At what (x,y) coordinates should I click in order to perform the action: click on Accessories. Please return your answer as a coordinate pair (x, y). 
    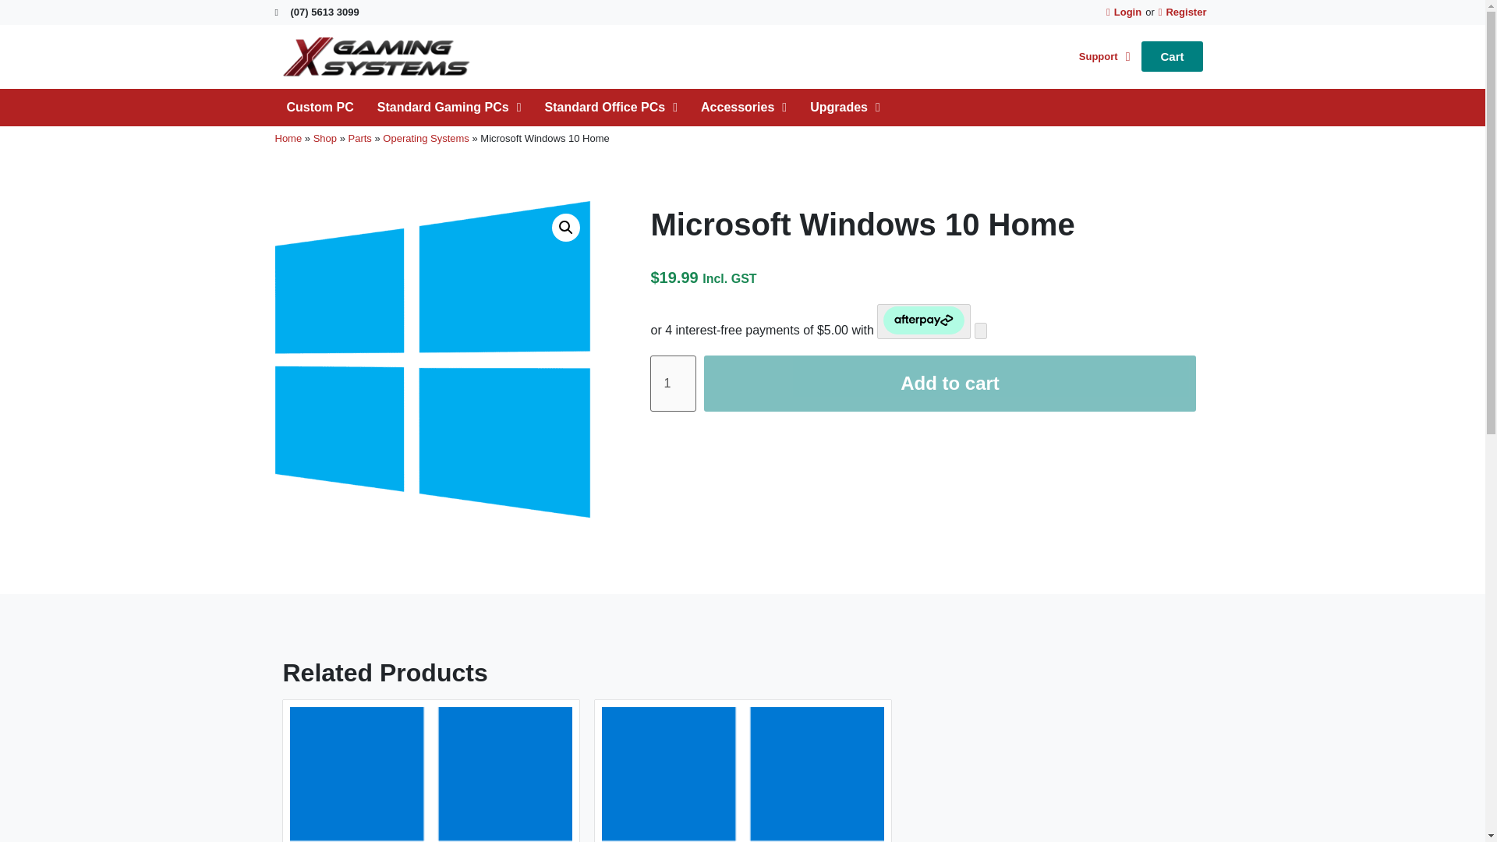
    Looking at the image, I should click on (743, 108).